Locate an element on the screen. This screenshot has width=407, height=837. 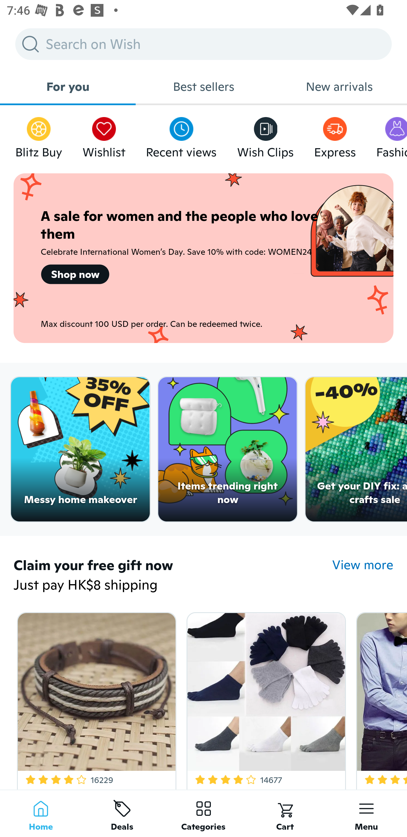
Items trending right now is located at coordinates (228, 449).